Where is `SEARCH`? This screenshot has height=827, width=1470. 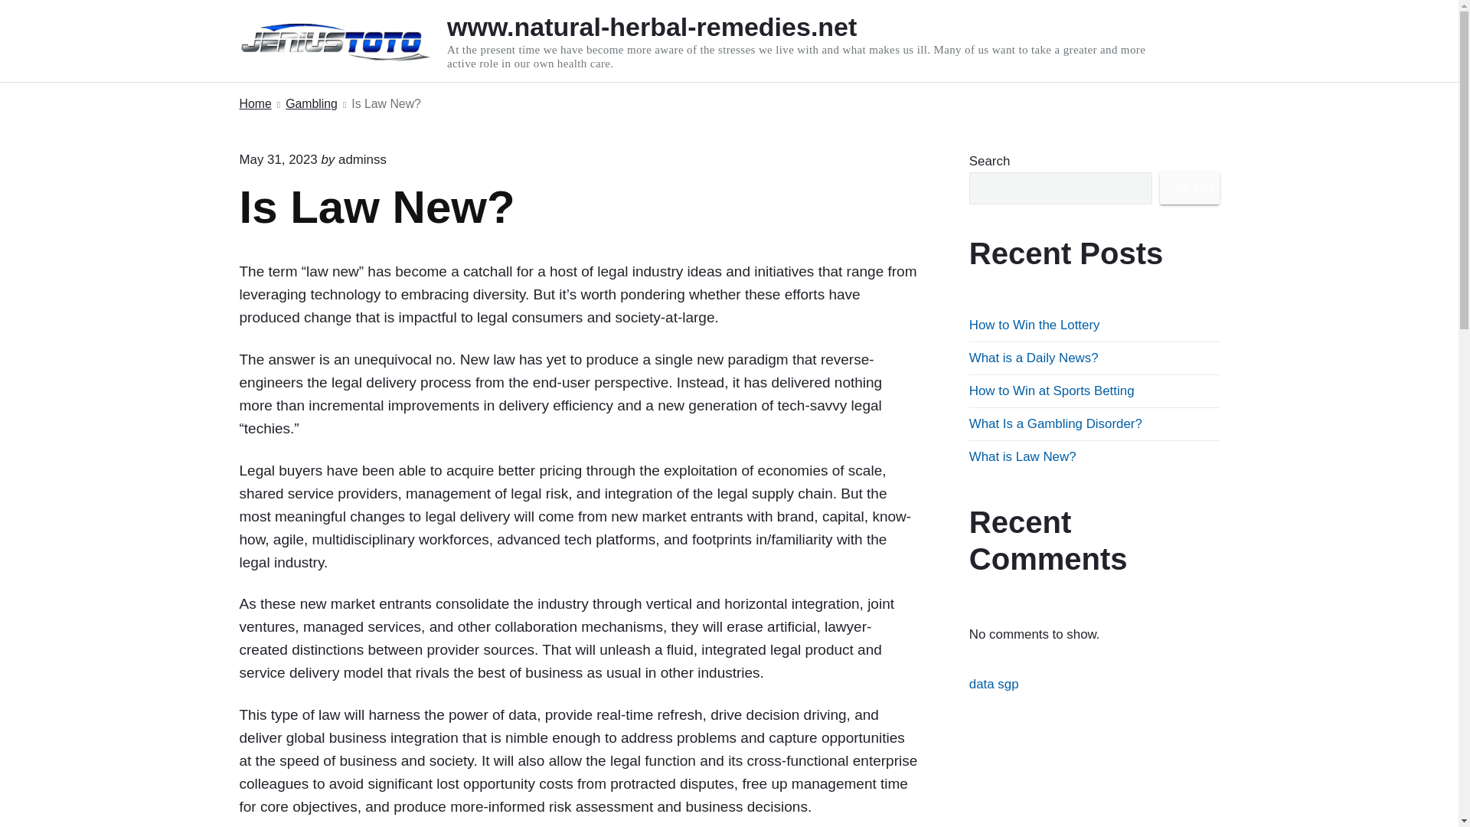
SEARCH is located at coordinates (1190, 188).